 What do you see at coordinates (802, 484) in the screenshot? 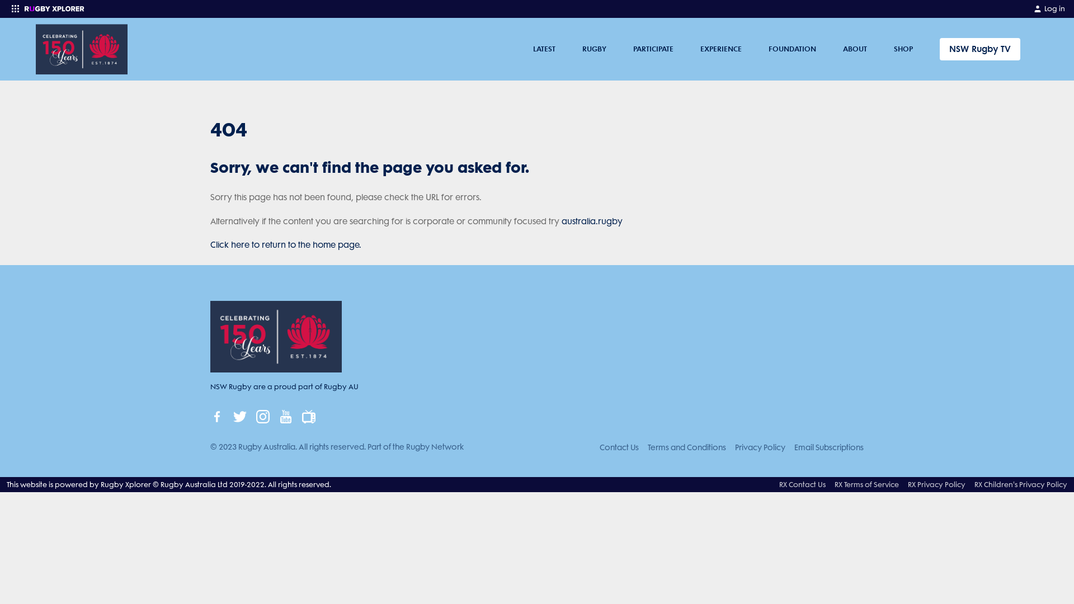
I see `RX Contact Us` at bounding box center [802, 484].